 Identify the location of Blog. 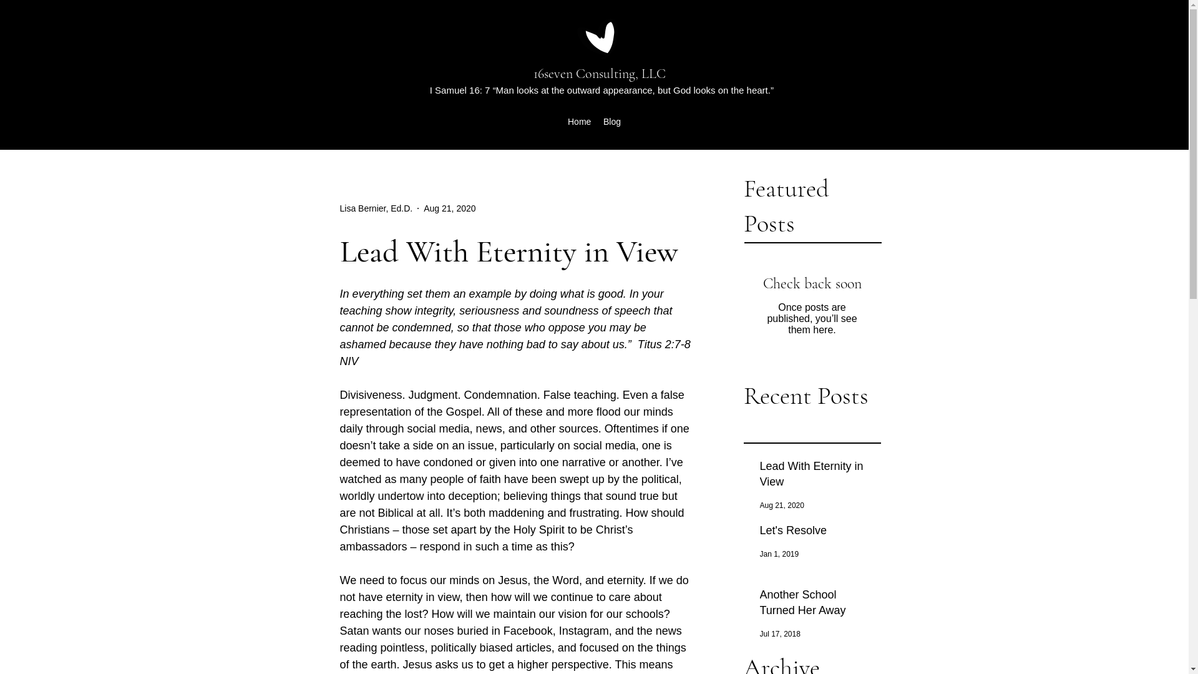
(612, 122).